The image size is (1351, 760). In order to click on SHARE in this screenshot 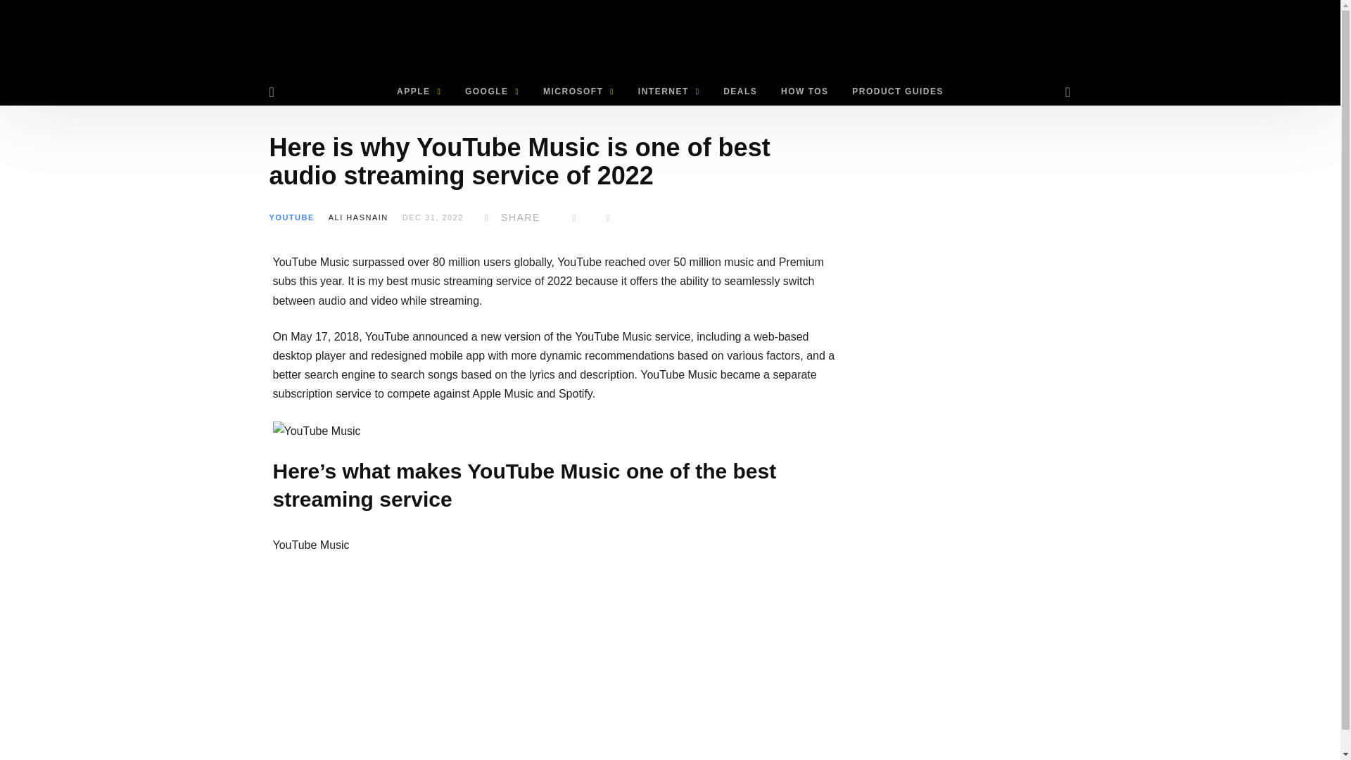, I will do `click(509, 217)`.